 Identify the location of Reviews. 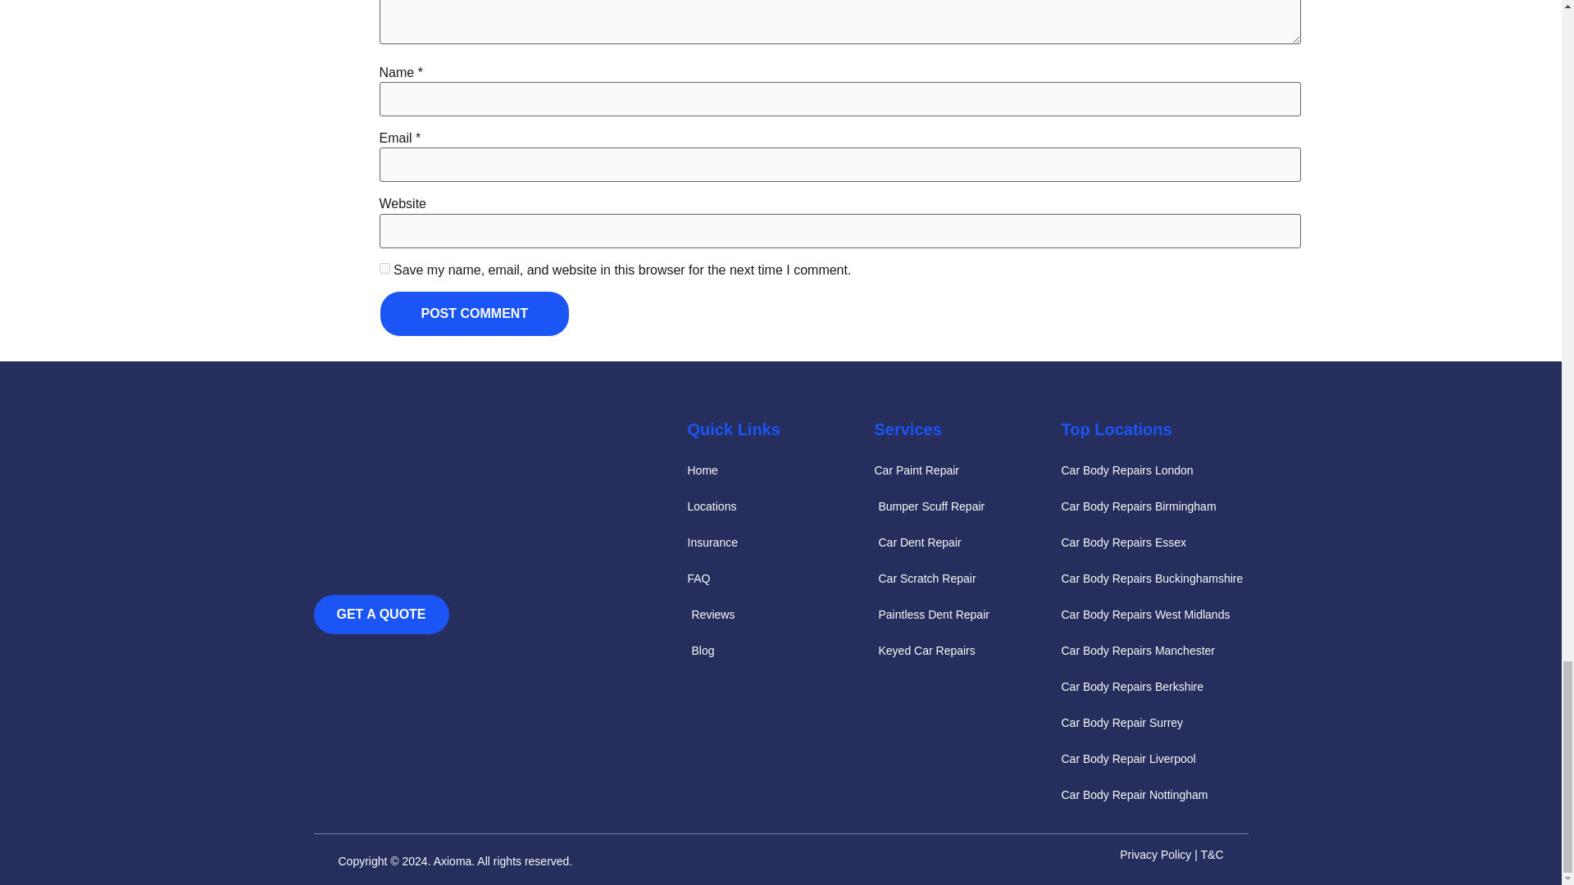
(780, 615).